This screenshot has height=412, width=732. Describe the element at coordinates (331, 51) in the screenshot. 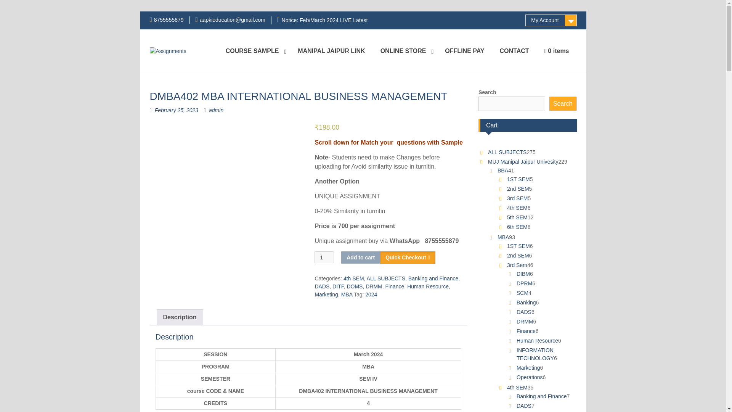

I see `MANIPAL JAIPUR LINK` at that location.